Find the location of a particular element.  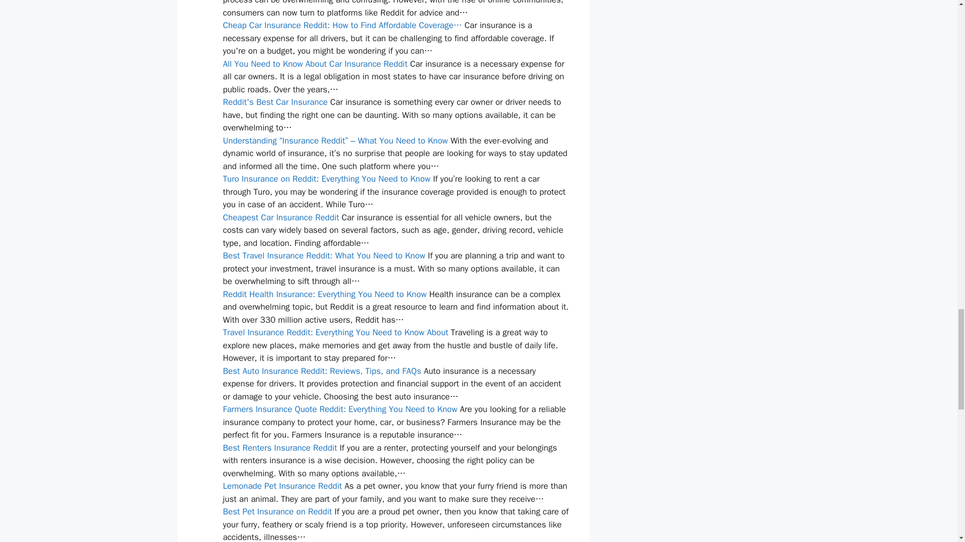

Best Pet Insurance on Reddit is located at coordinates (277, 511).